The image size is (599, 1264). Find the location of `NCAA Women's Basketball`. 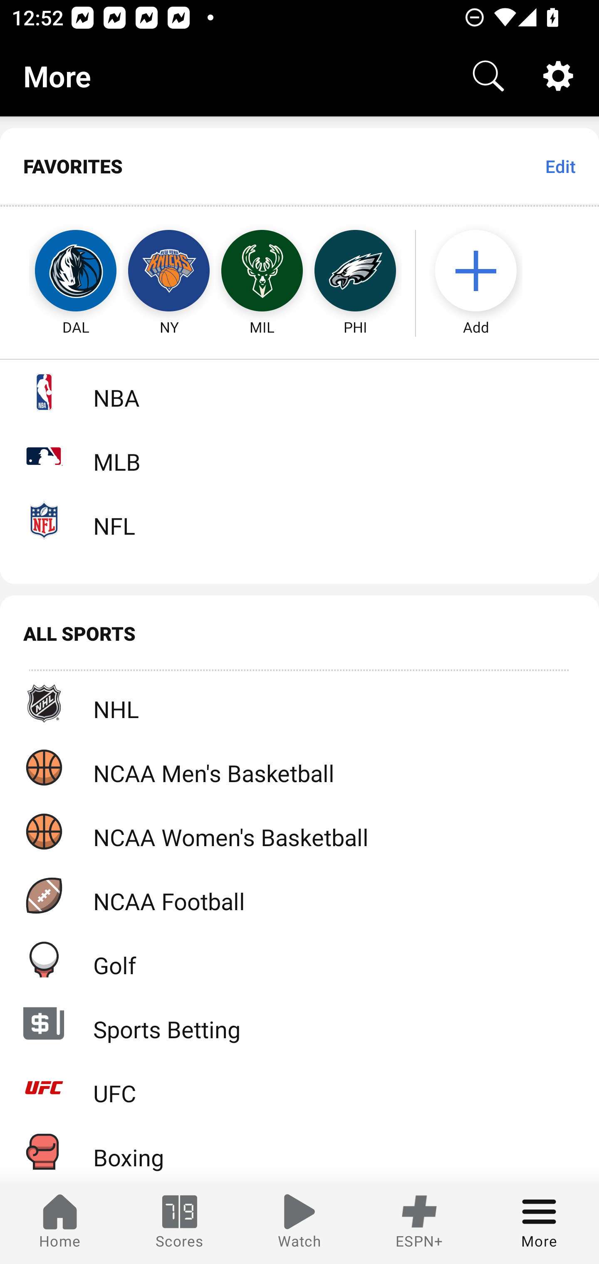

NCAA Women's Basketball is located at coordinates (299, 831).